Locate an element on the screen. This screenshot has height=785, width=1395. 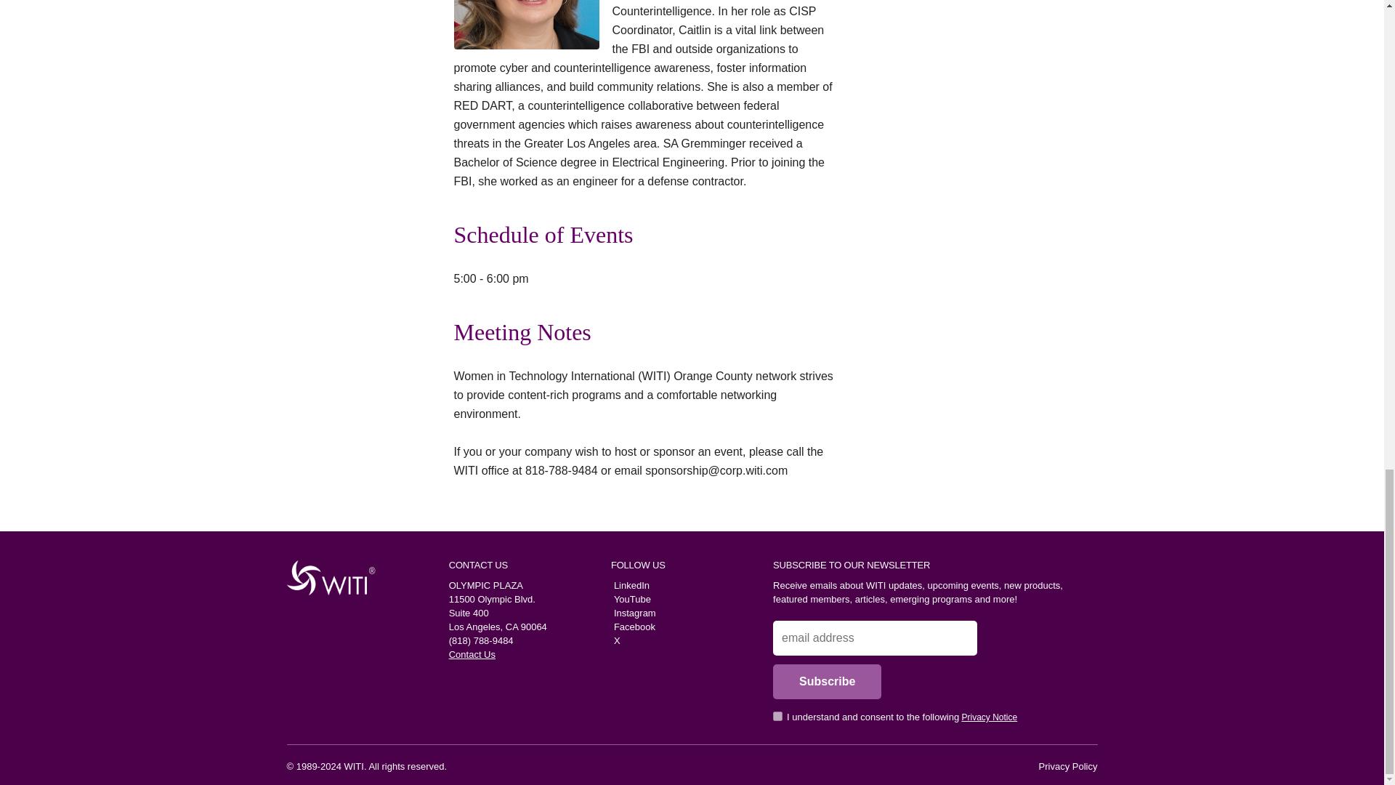
Instagram is located at coordinates (633, 613).